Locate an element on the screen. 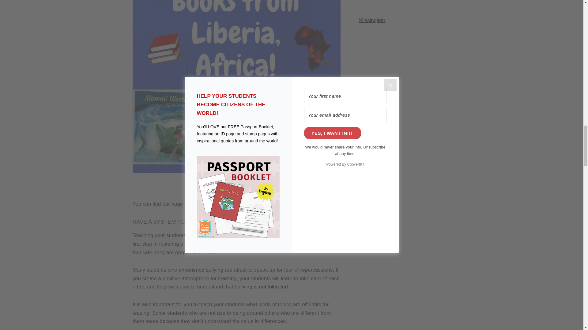 The image size is (588, 330). books from around the world is located at coordinates (246, 204).